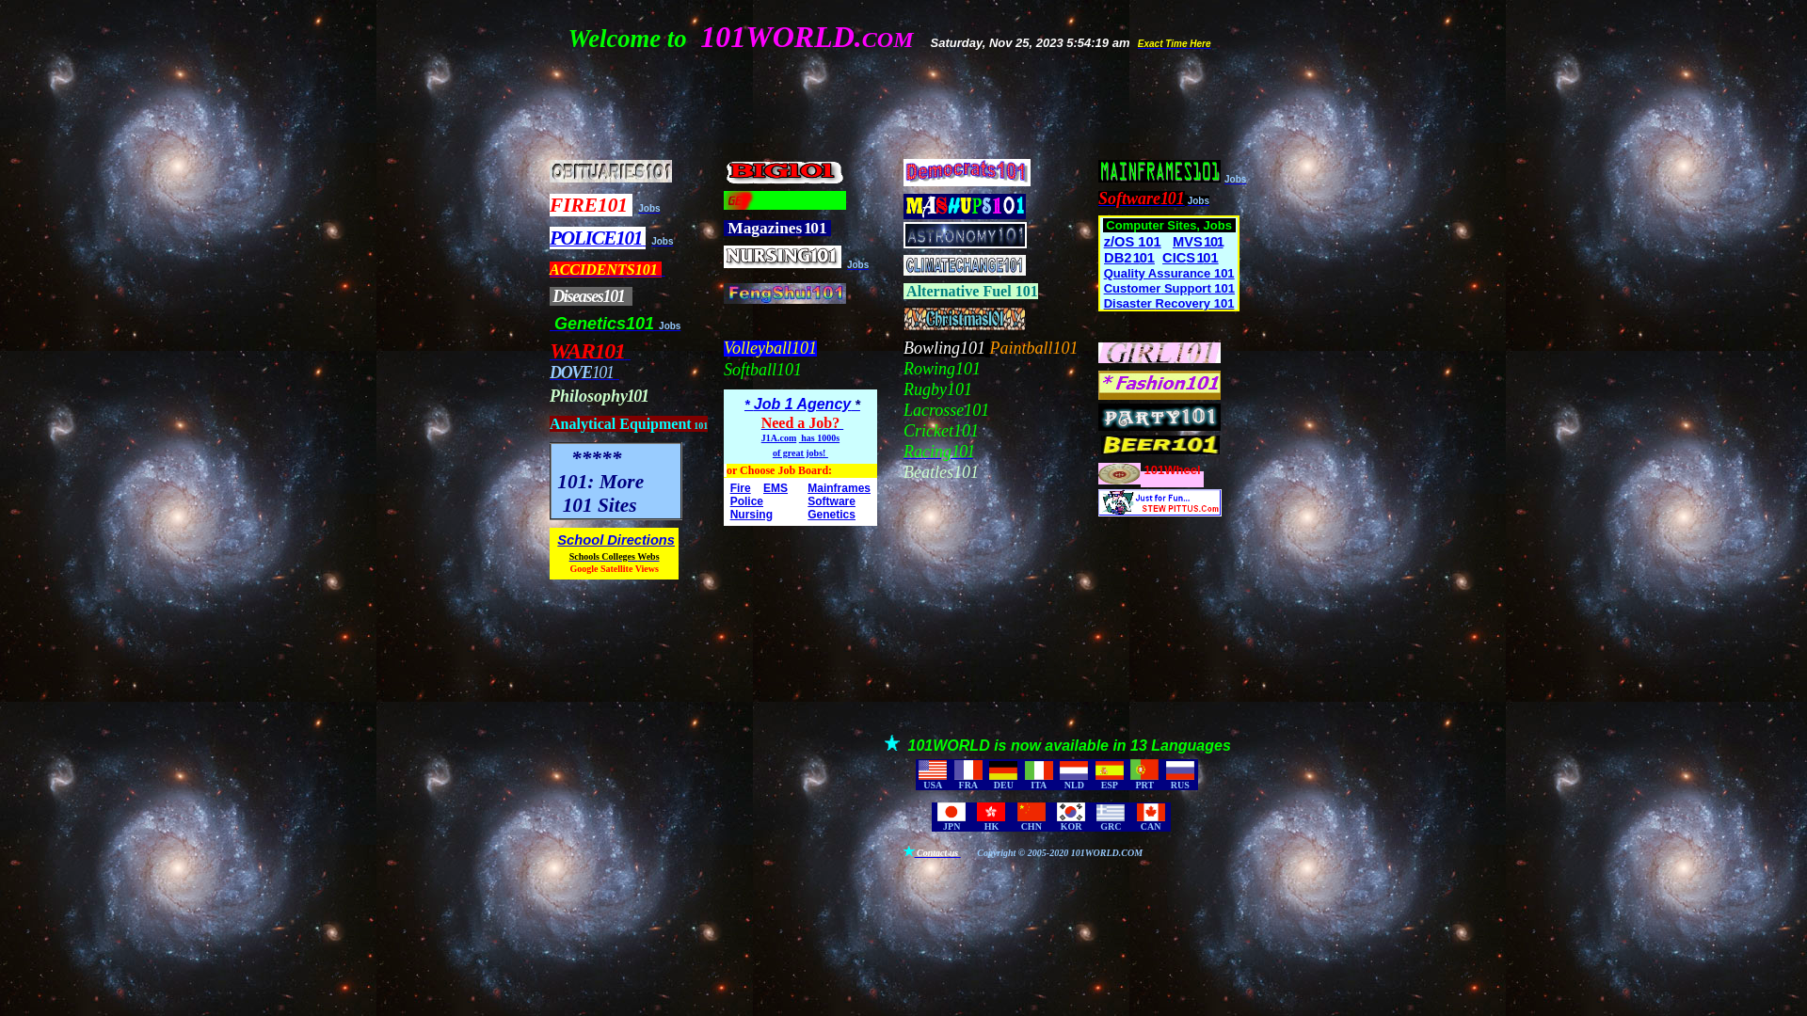  What do you see at coordinates (1151, 826) in the screenshot?
I see `CAN` at bounding box center [1151, 826].